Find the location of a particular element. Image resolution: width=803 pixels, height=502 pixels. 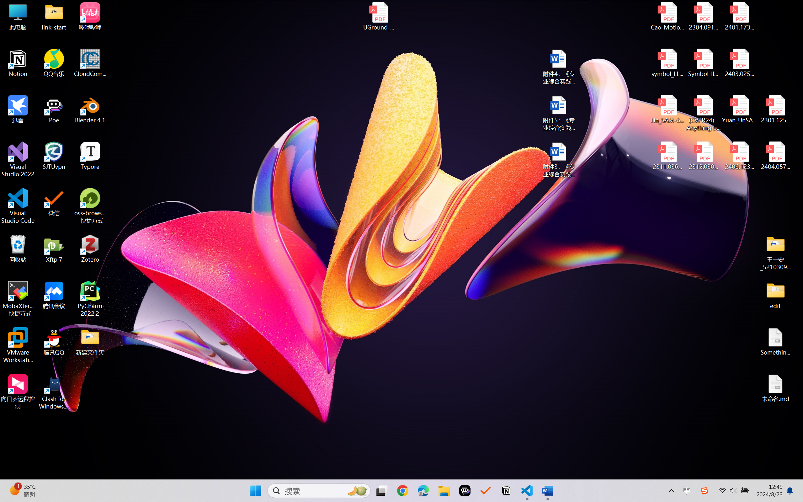

Privacy Policy is located at coordinates (48, 75).